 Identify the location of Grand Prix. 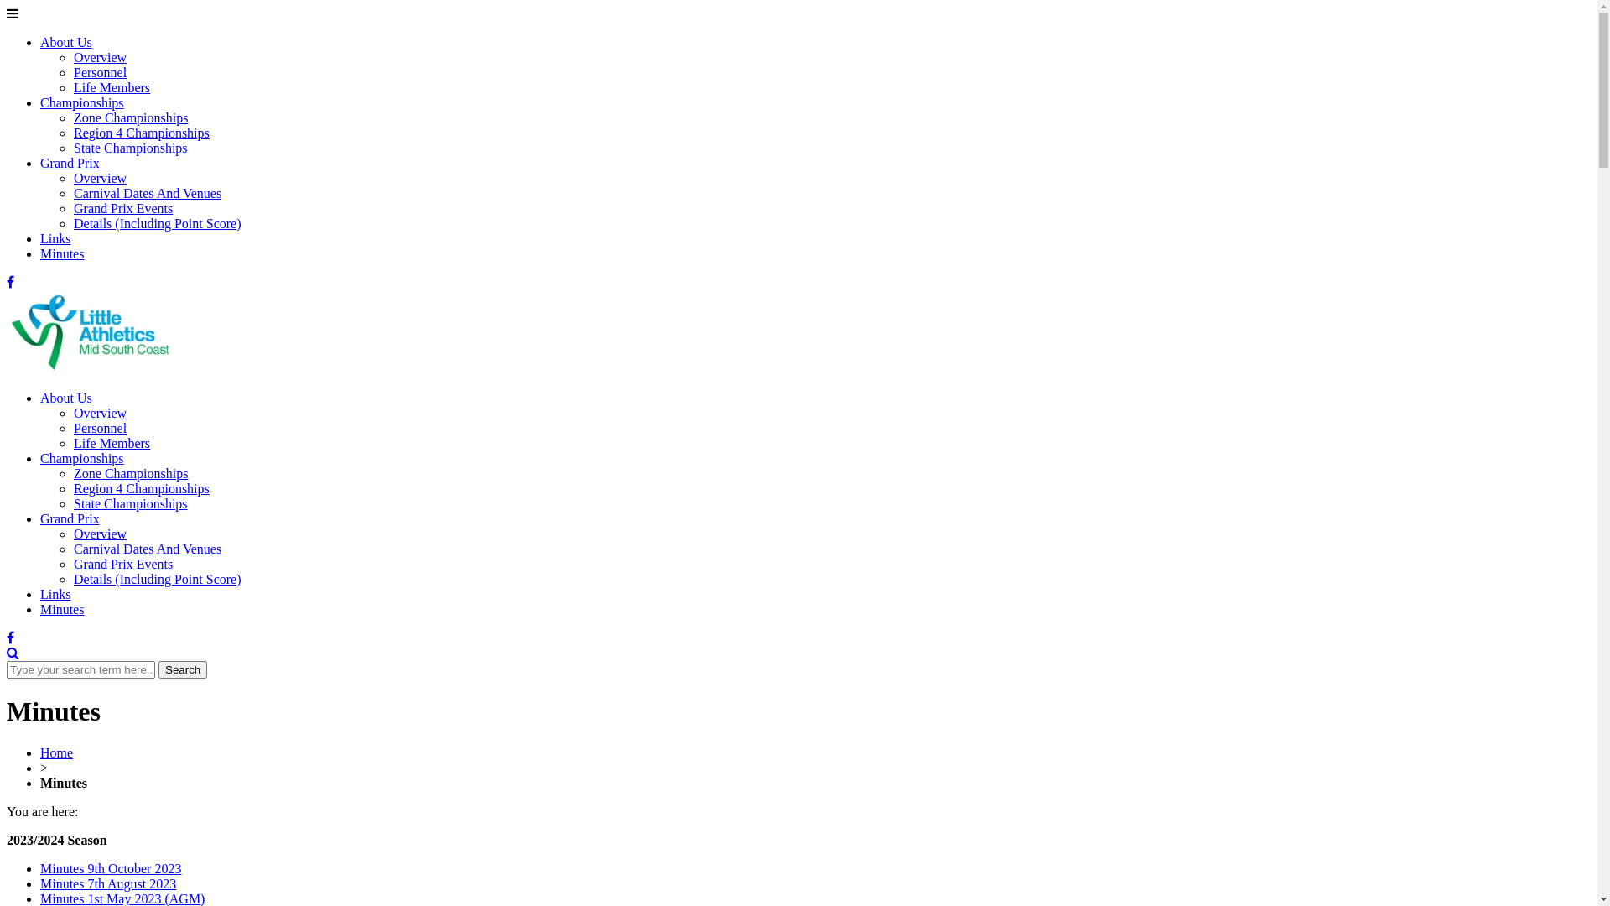
(70, 518).